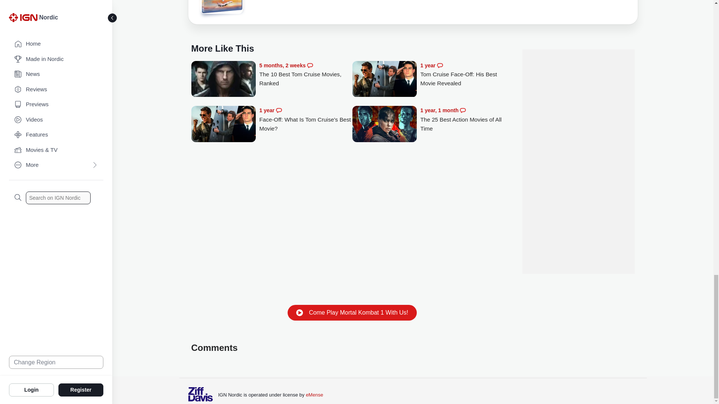 The height and width of the screenshot is (404, 719). Describe the element at coordinates (467, 75) in the screenshot. I see `Tom Cruise Face-Off: His Best Movie Revealed` at that location.